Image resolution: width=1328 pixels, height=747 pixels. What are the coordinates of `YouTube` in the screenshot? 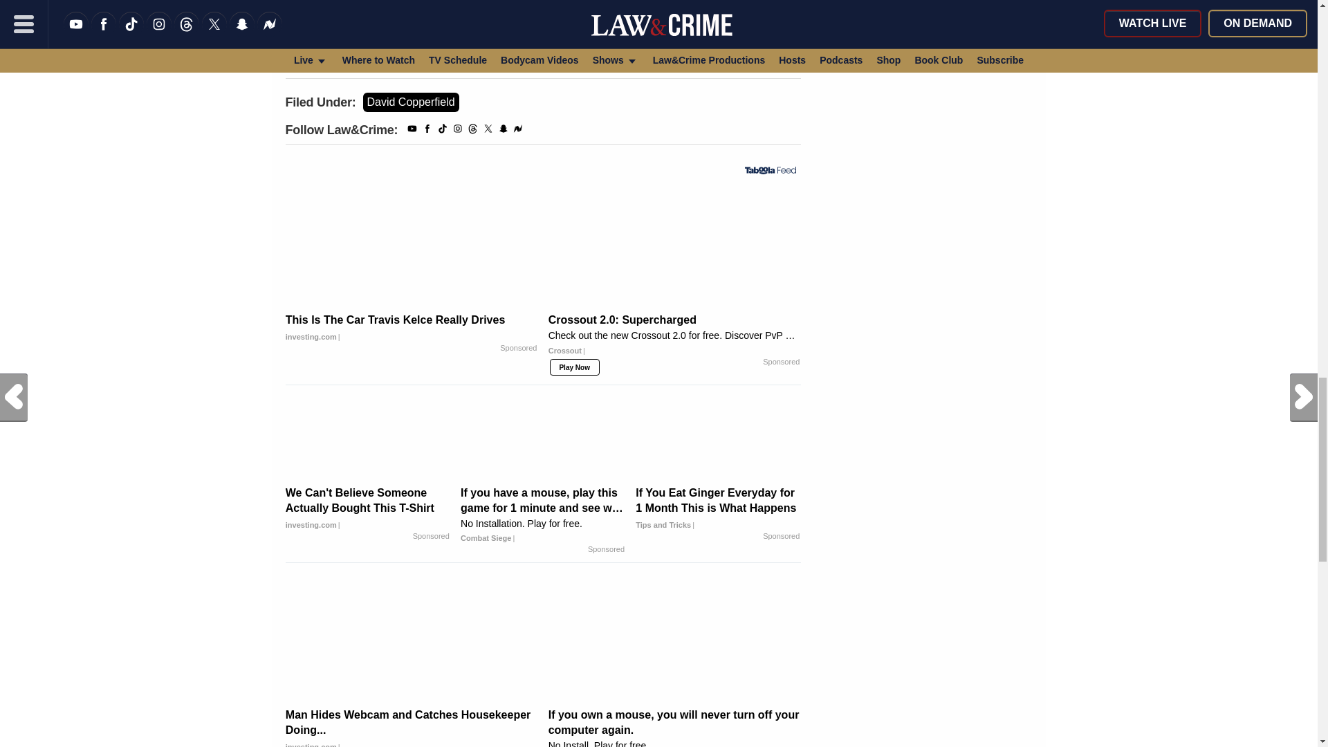 It's located at (412, 131).